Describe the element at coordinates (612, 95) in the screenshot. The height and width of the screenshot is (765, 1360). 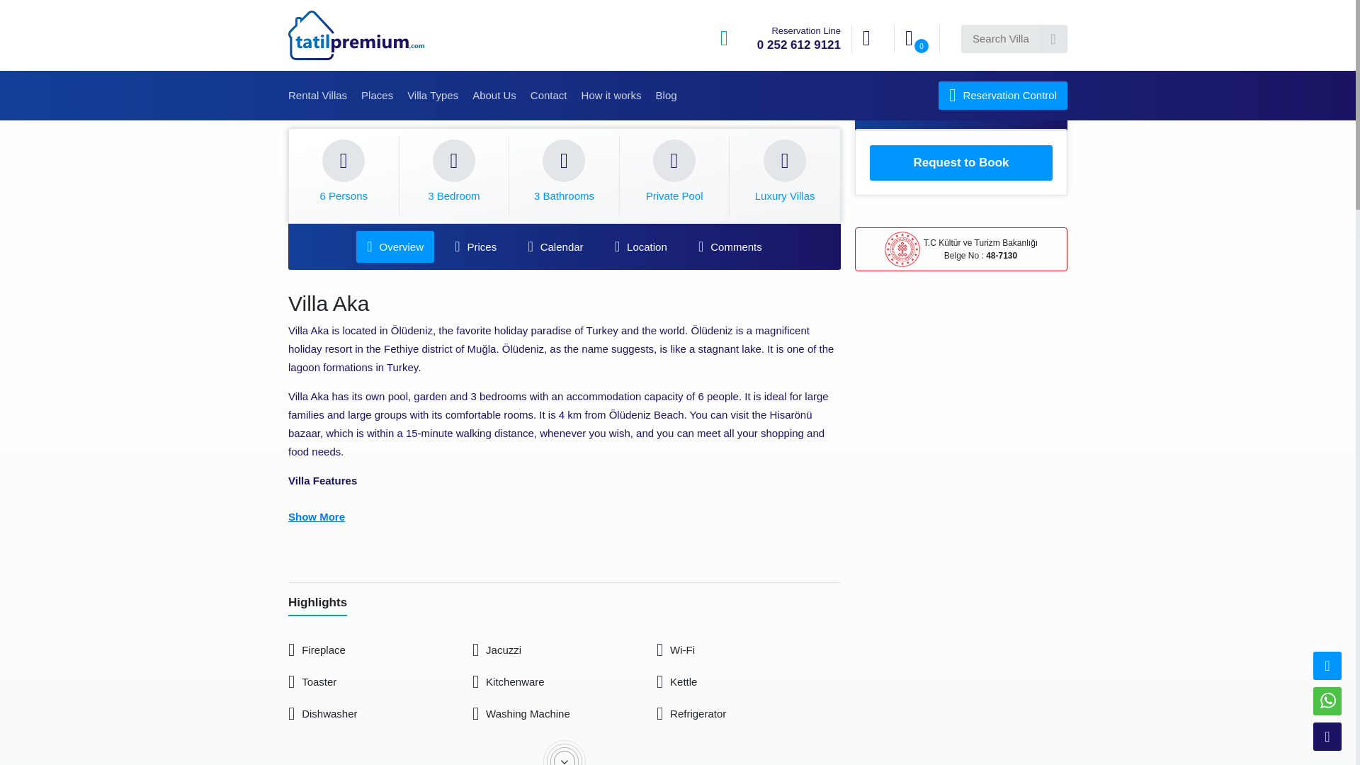
I see `How it works` at that location.